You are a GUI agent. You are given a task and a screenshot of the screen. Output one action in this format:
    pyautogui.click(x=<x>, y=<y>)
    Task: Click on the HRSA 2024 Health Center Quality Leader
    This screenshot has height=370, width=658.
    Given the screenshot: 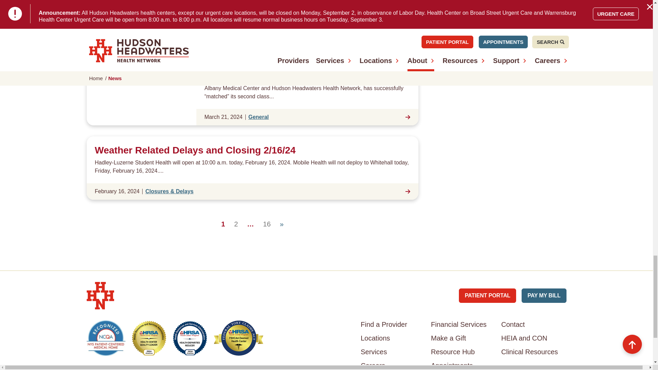 What is the action you would take?
    pyautogui.click(x=149, y=338)
    